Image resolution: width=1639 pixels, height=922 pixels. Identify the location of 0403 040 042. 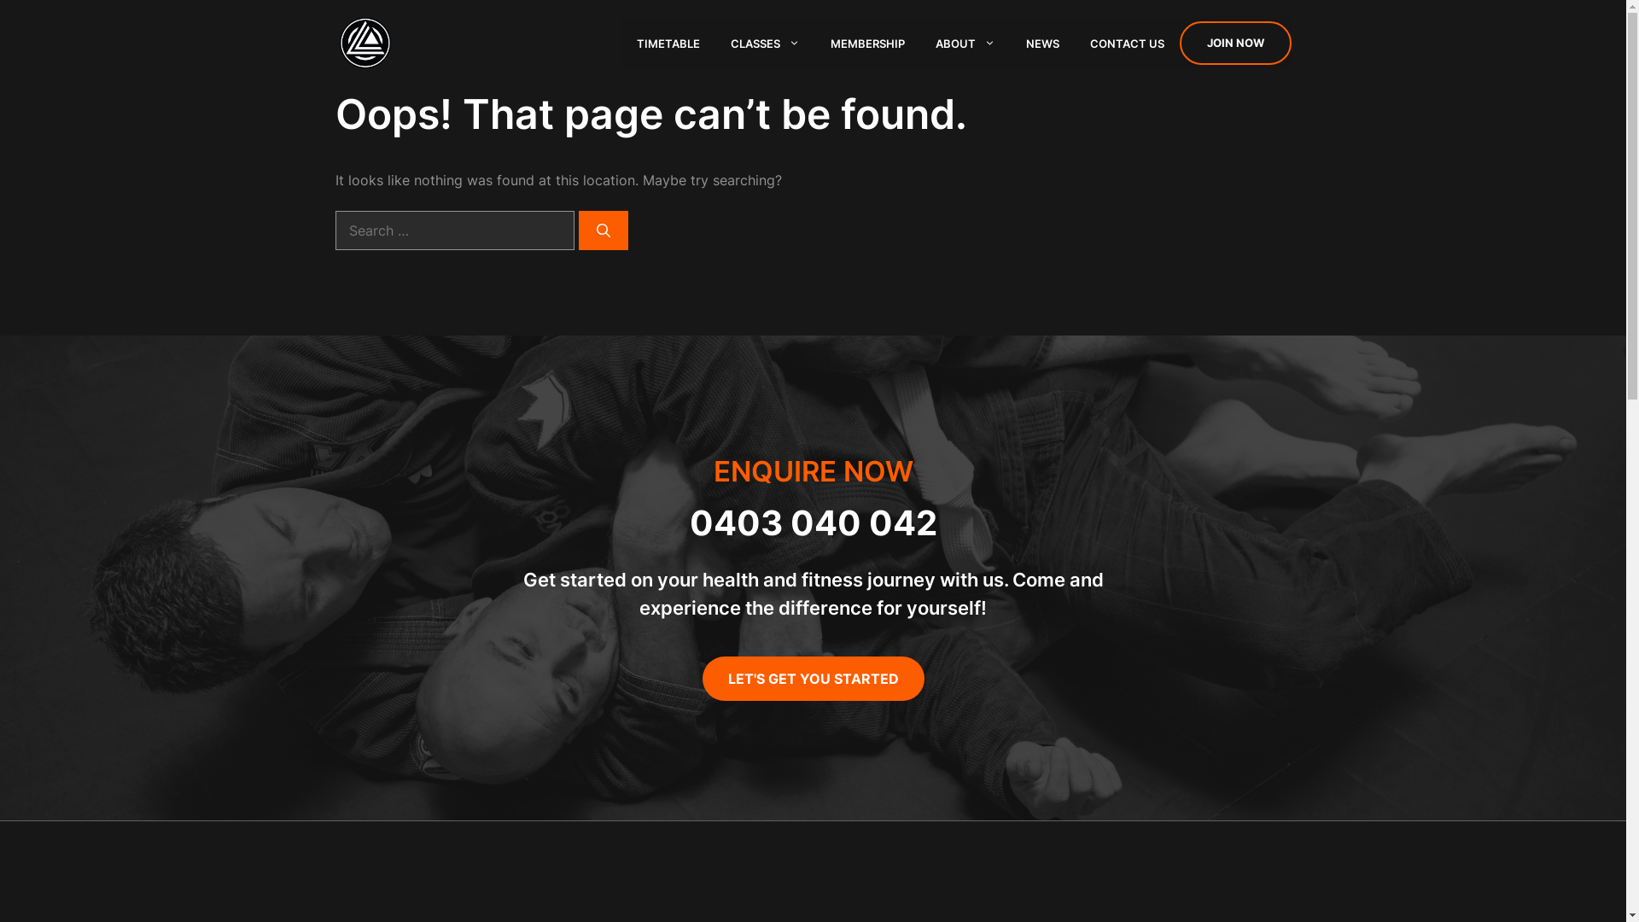
(814, 522).